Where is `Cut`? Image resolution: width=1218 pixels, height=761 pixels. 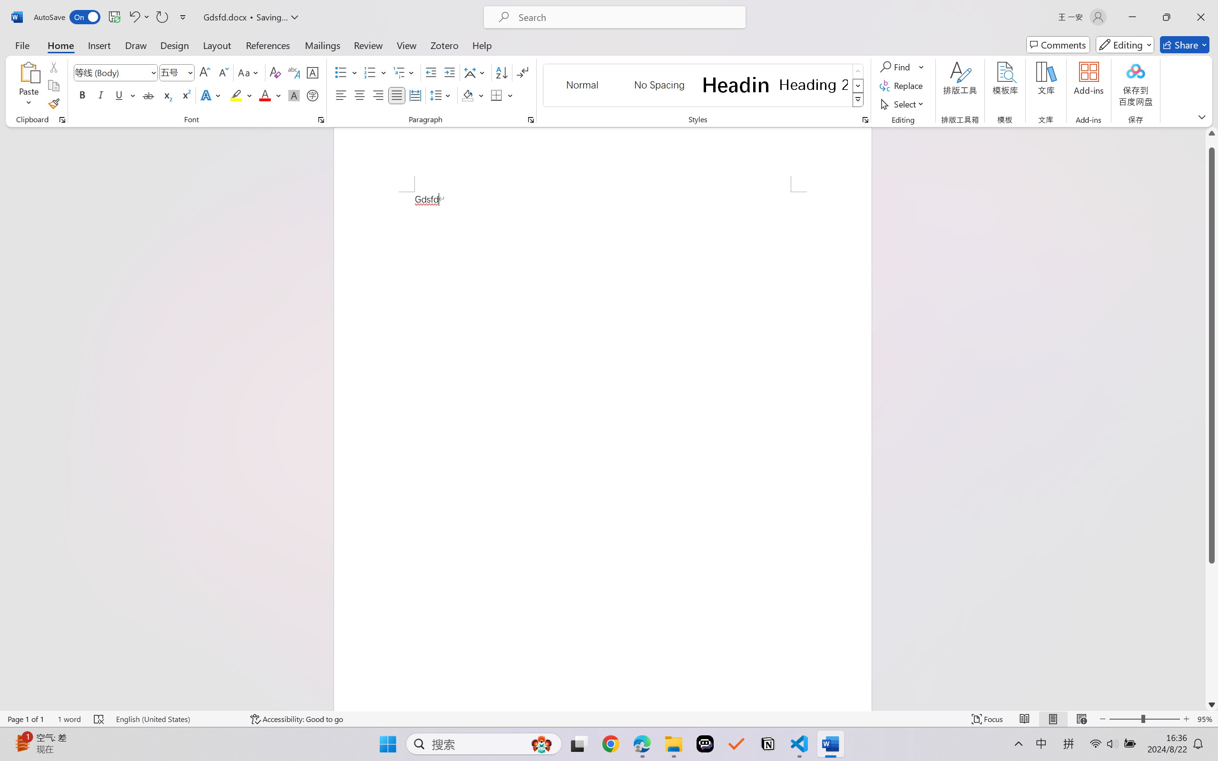
Cut is located at coordinates (53, 67).